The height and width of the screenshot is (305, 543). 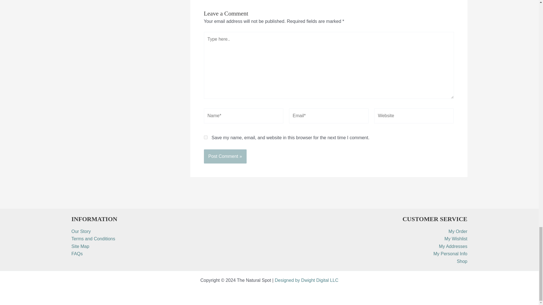 I want to click on FAQs, so click(x=77, y=254).